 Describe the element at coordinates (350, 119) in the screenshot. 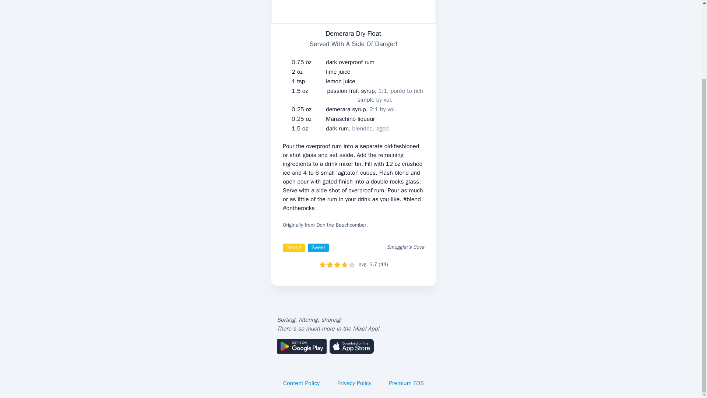

I see `Maraschino liqueur` at that location.